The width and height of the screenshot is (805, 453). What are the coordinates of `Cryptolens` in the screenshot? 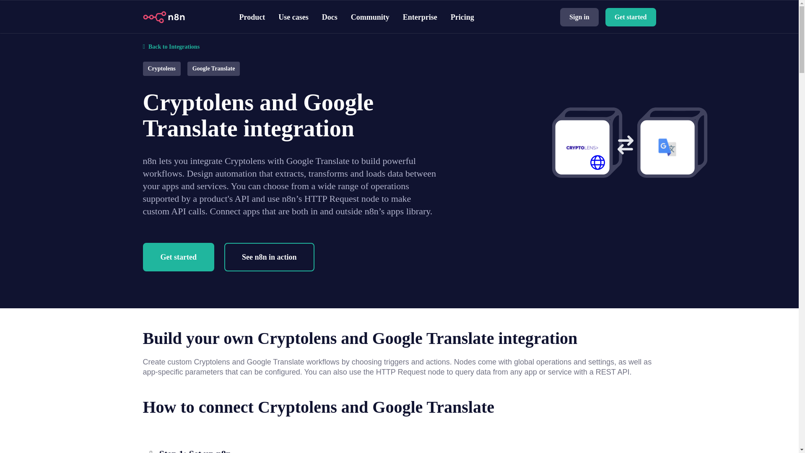 It's located at (161, 68).